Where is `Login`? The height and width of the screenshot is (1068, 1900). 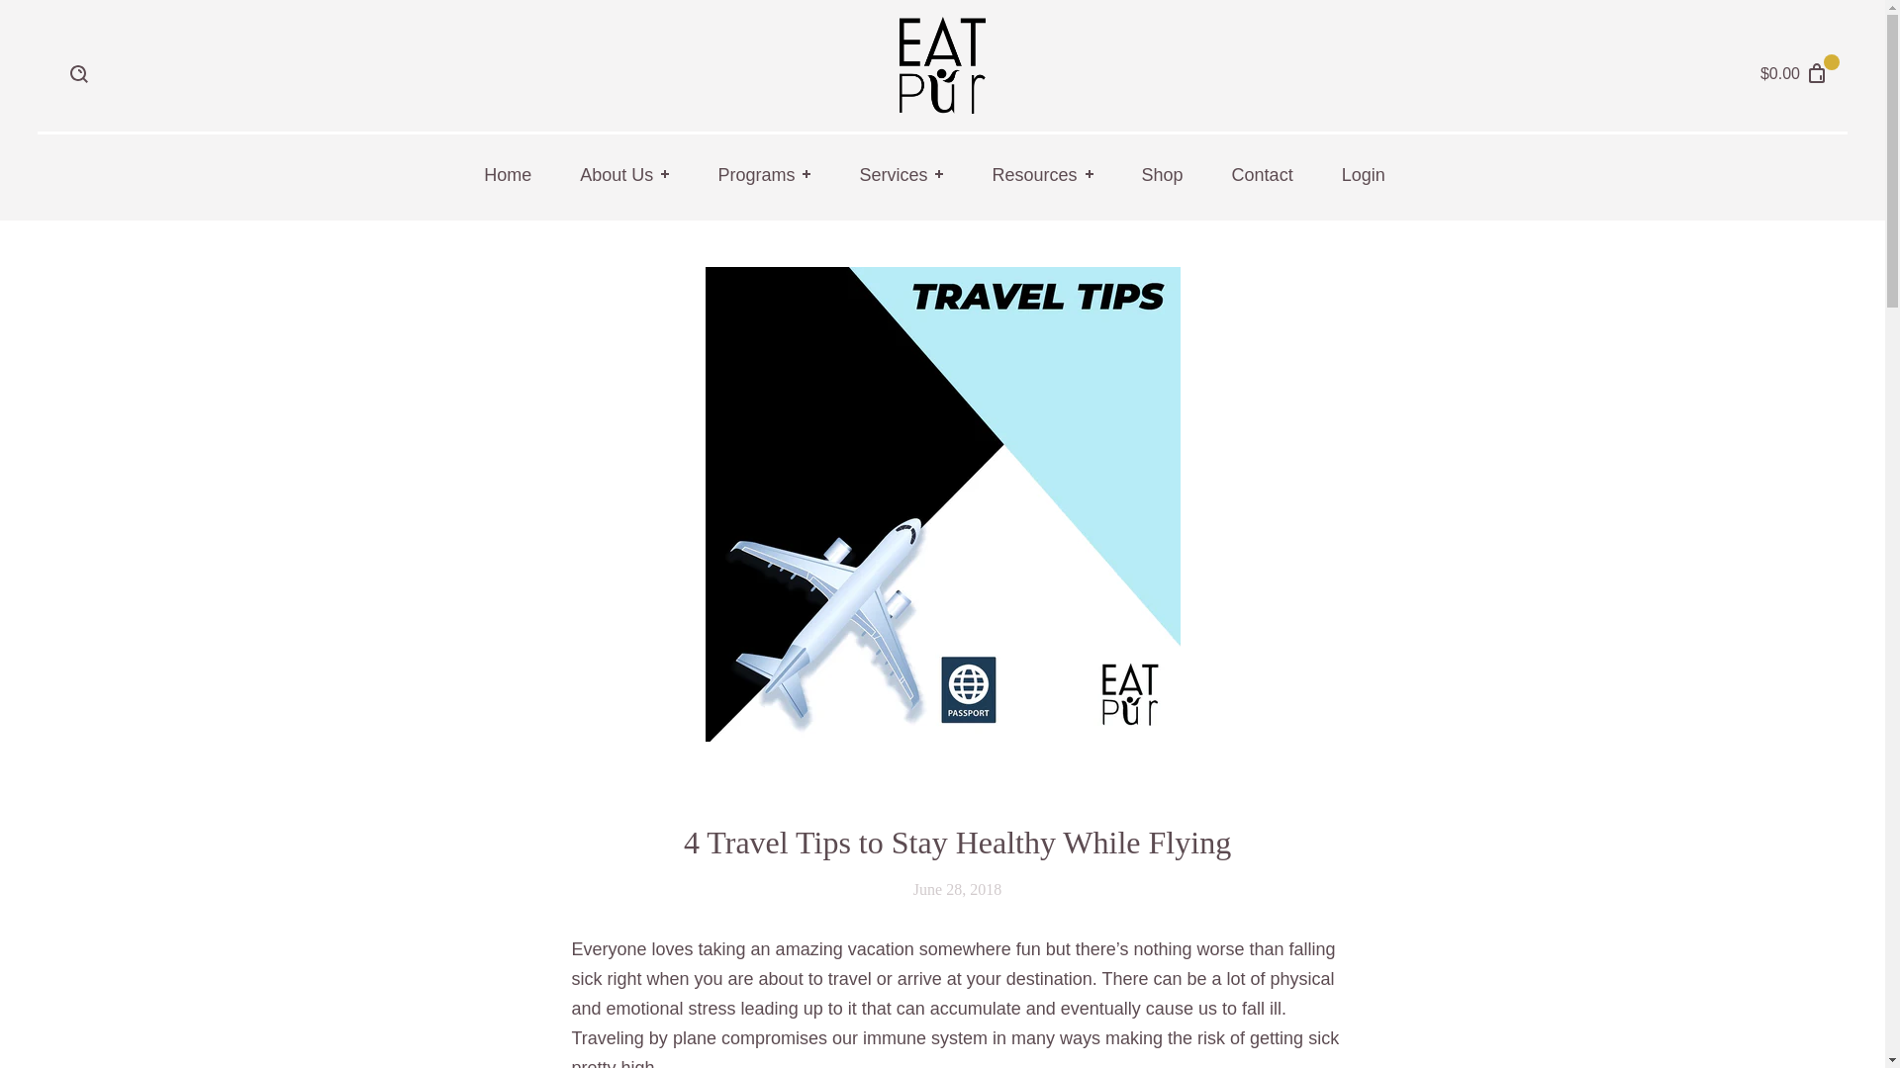
Login is located at coordinates (1460, 474).